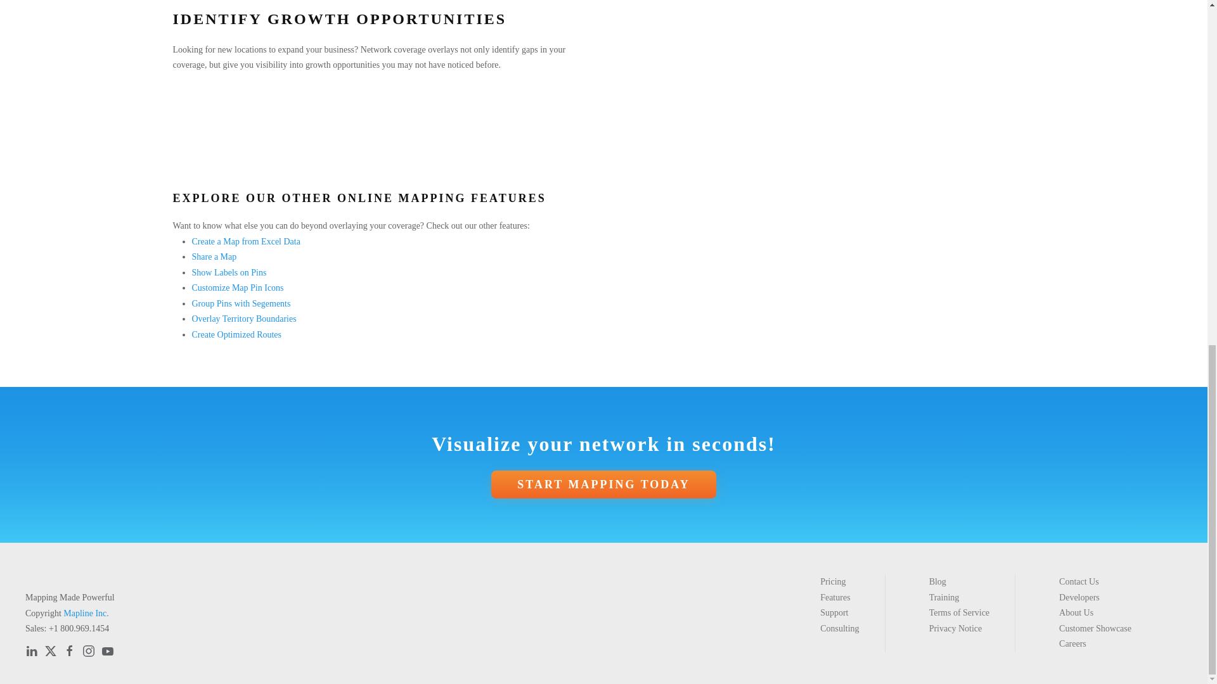 The height and width of the screenshot is (684, 1217). I want to click on Customize Map Pin Icons, so click(237, 288).